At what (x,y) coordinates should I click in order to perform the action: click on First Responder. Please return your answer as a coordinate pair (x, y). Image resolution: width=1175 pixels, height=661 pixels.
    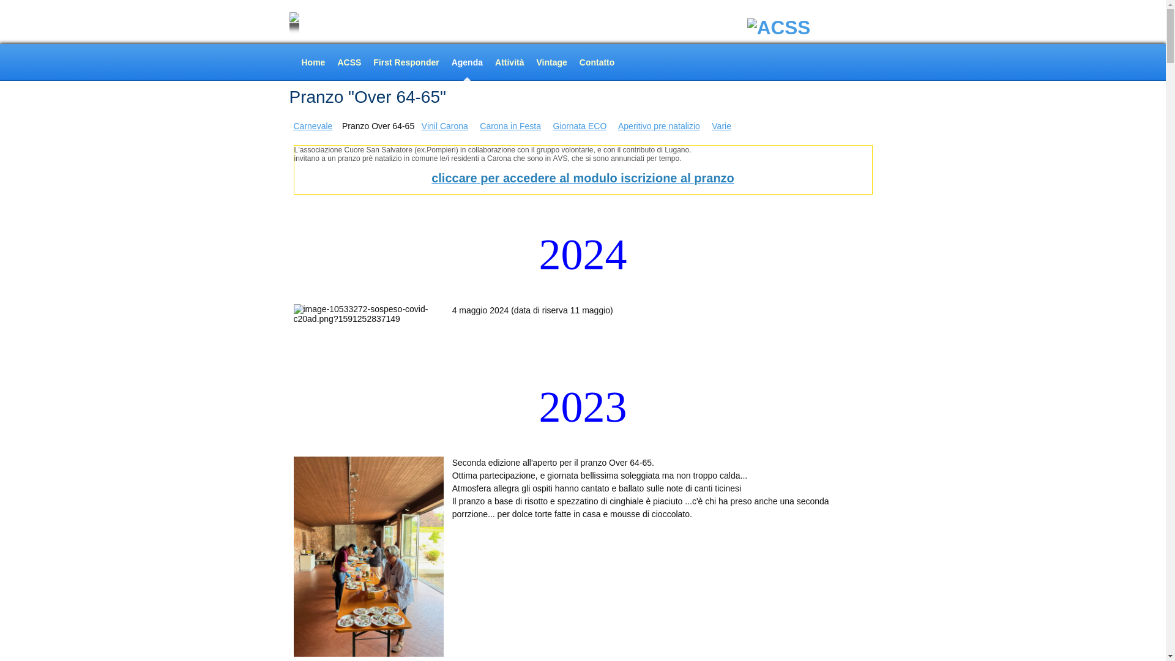
    Looking at the image, I should click on (406, 62).